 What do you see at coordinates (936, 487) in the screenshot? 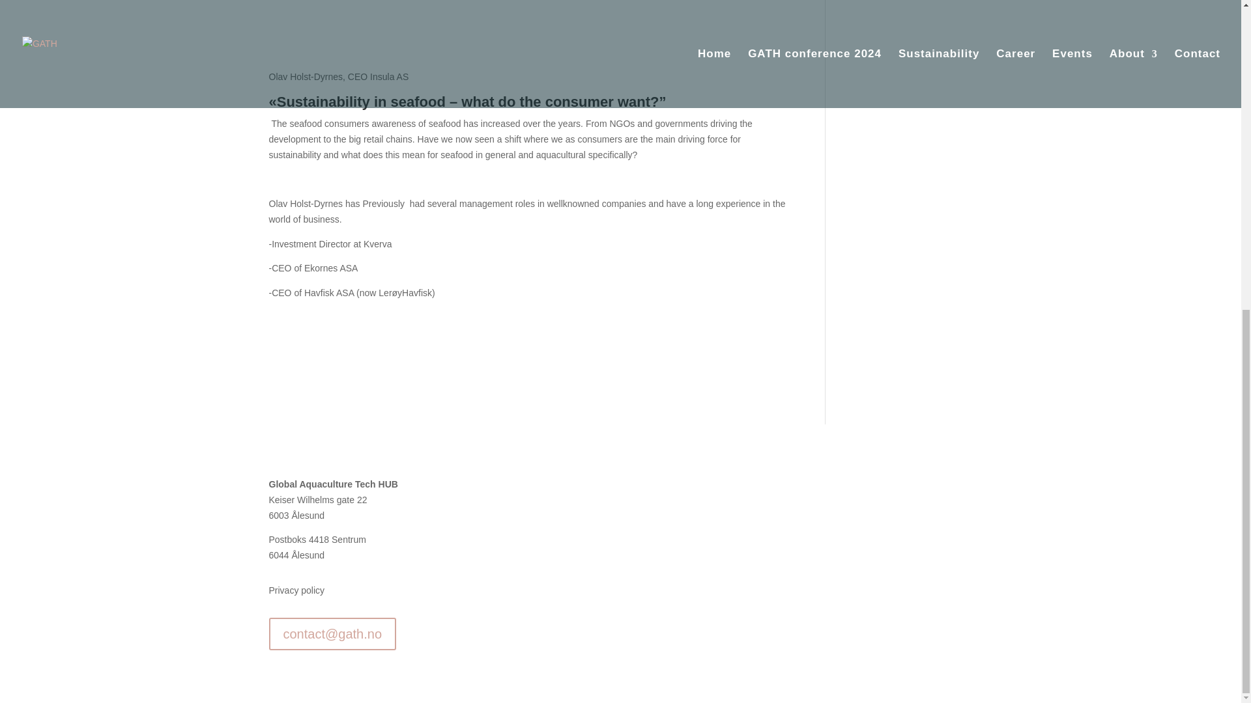
I see `Follow on LinkedIn` at bounding box center [936, 487].